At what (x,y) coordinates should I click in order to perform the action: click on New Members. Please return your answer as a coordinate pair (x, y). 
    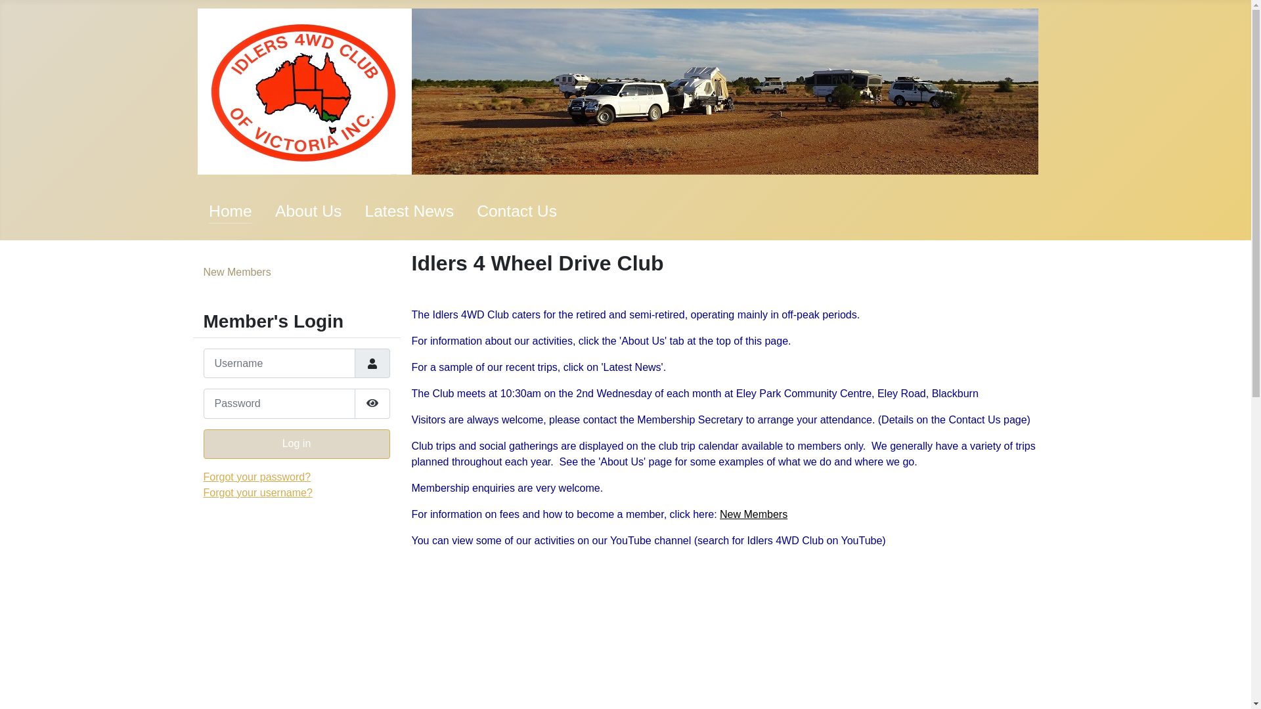
    Looking at the image, I should click on (238, 272).